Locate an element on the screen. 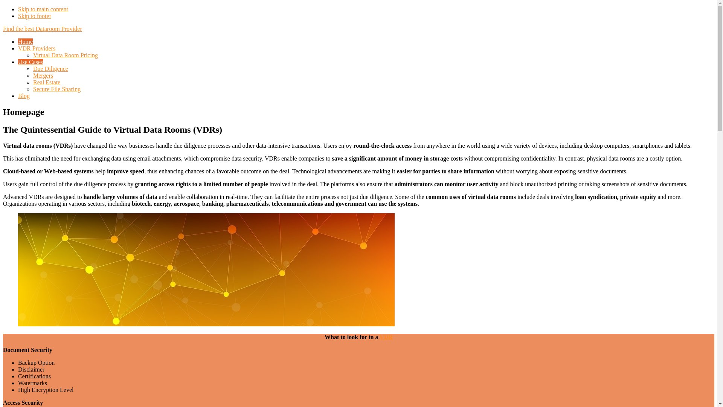 This screenshot has height=407, width=723. Blog is located at coordinates (24, 96).